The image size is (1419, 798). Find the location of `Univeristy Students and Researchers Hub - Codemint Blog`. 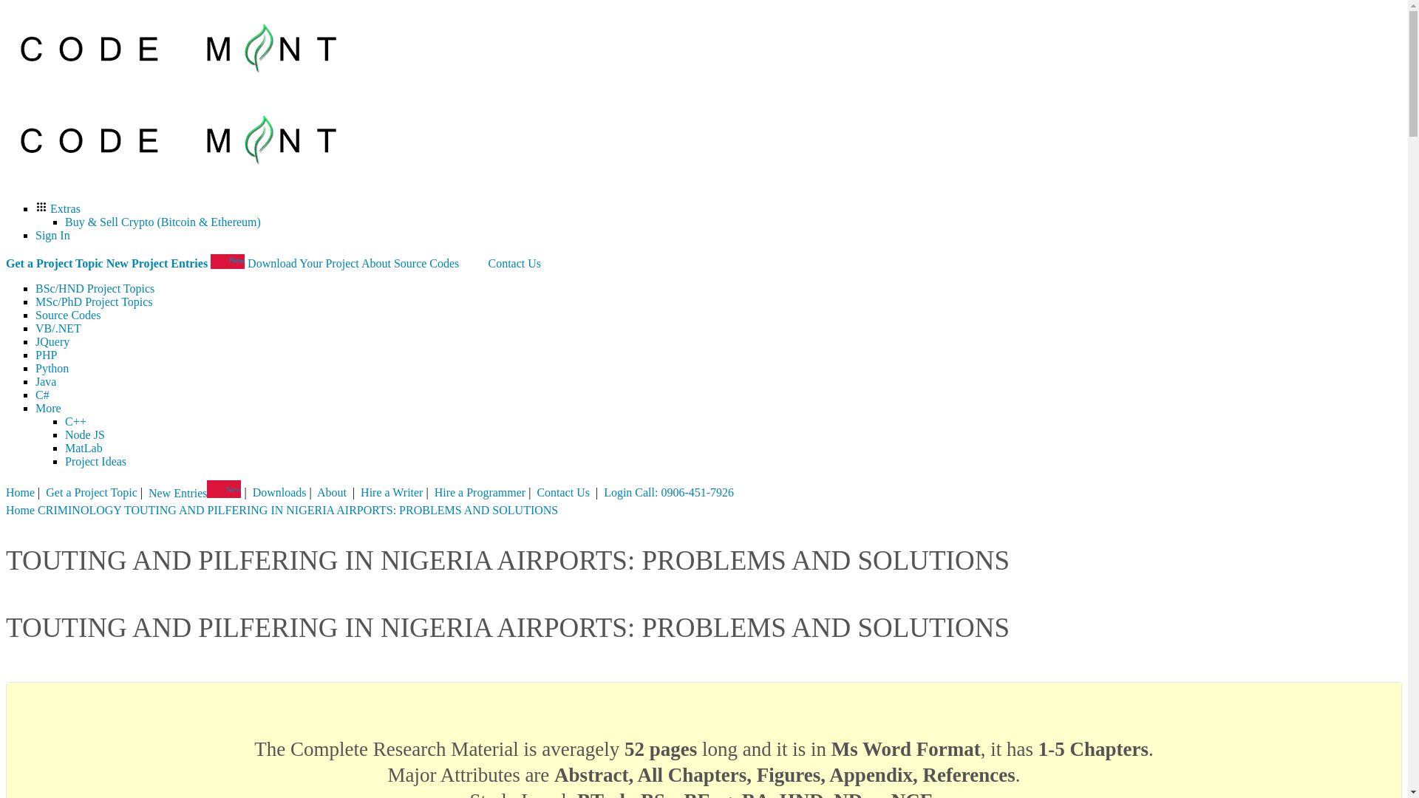

Univeristy Students and Researchers Hub - Codemint Blog is located at coordinates (473, 263).